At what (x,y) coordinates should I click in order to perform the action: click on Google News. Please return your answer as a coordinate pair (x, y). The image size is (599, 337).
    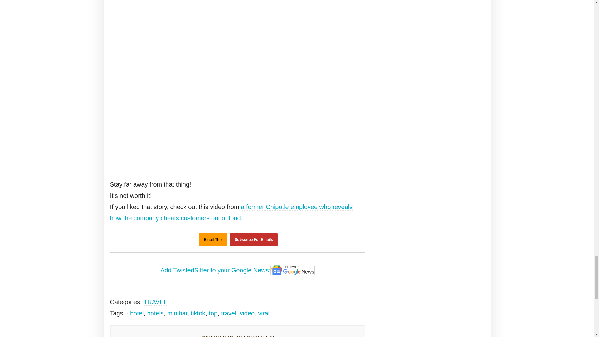
    Looking at the image, I should click on (293, 270).